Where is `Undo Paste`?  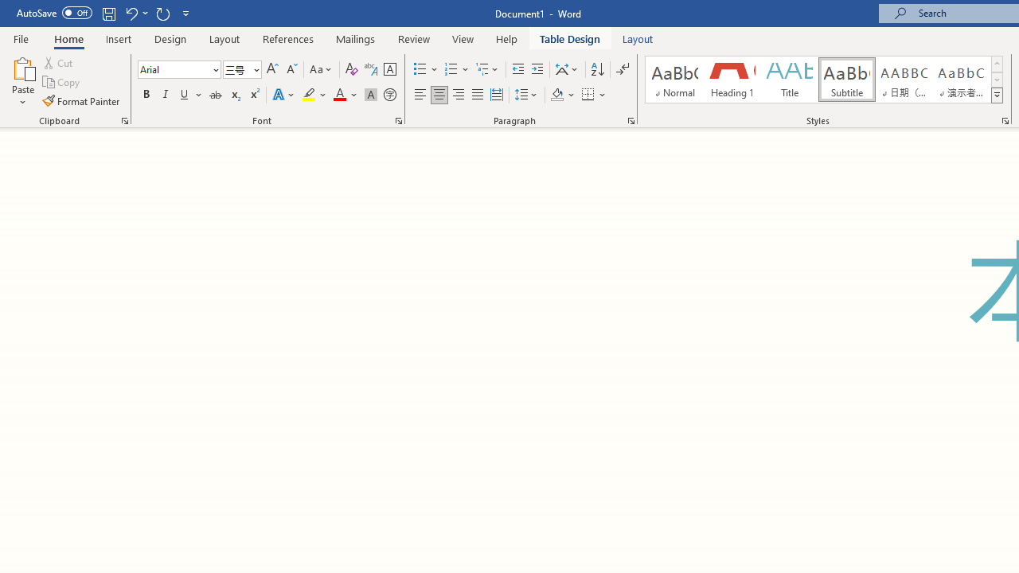 Undo Paste is located at coordinates (135, 13).